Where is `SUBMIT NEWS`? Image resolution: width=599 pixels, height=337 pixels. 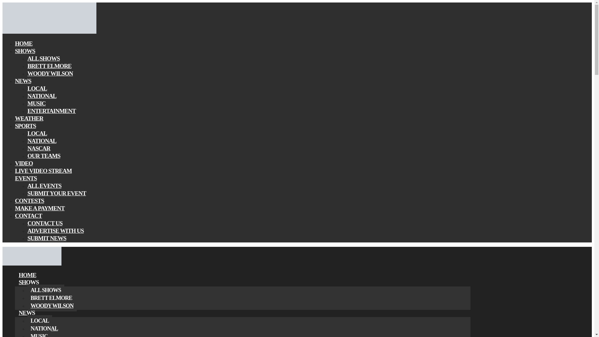
SUBMIT NEWS is located at coordinates (47, 238).